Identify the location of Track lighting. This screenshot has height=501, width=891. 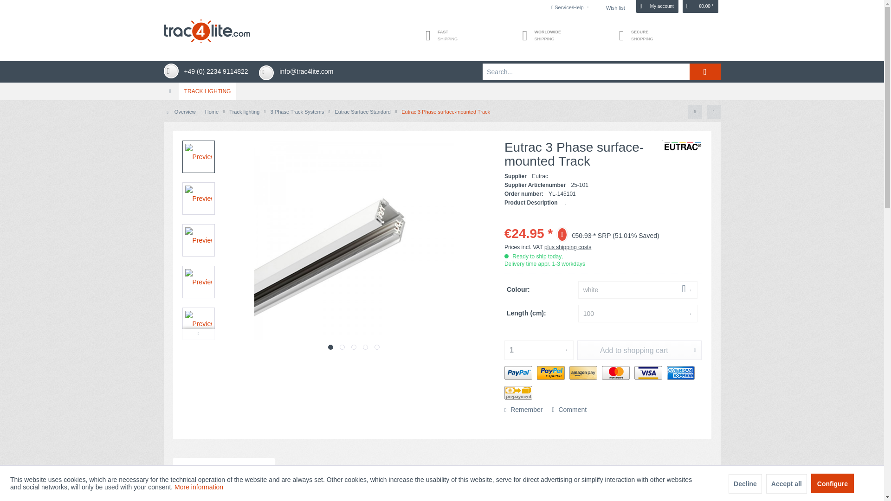
(208, 91).